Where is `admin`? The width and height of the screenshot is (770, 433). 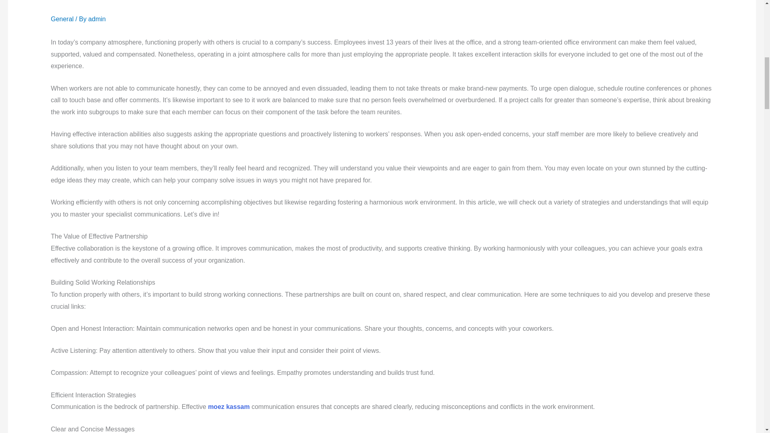 admin is located at coordinates (97, 19).